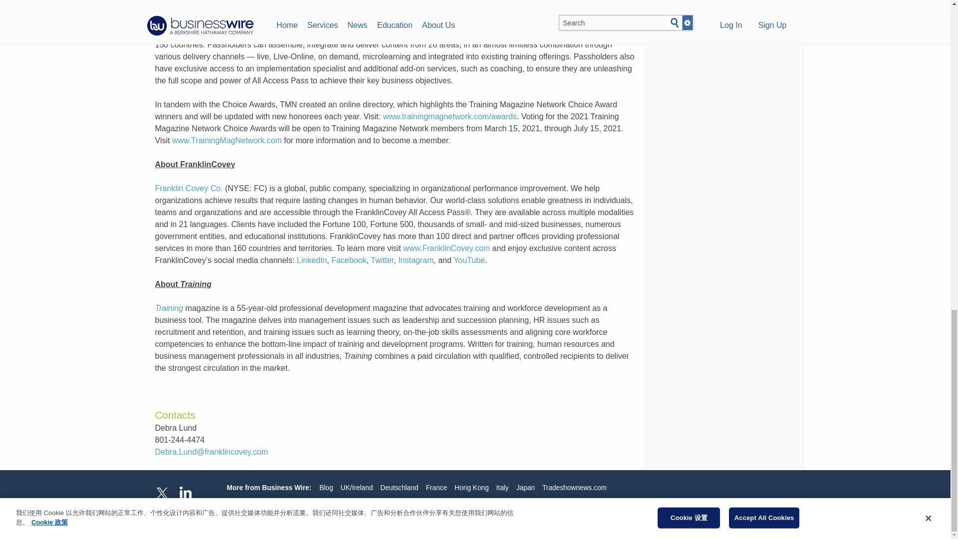  I want to click on Franklin Covey Co., so click(188, 188).